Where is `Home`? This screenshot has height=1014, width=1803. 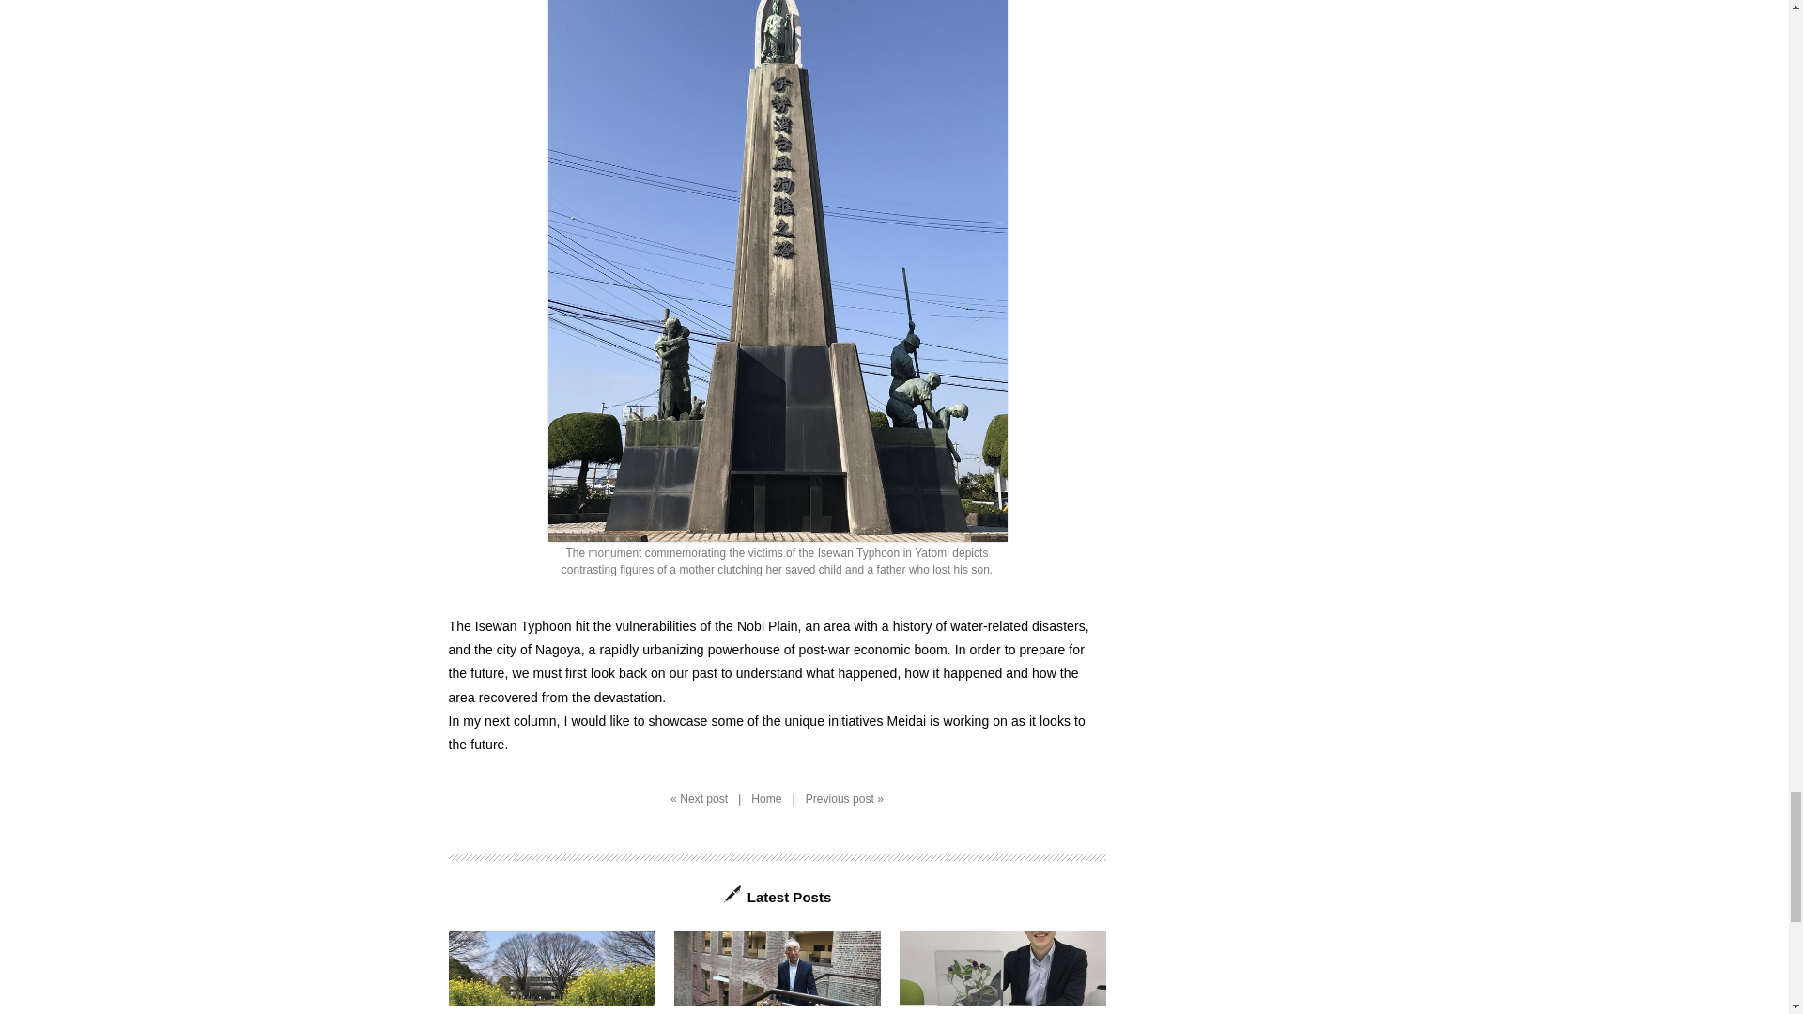
Home is located at coordinates (552, 973).